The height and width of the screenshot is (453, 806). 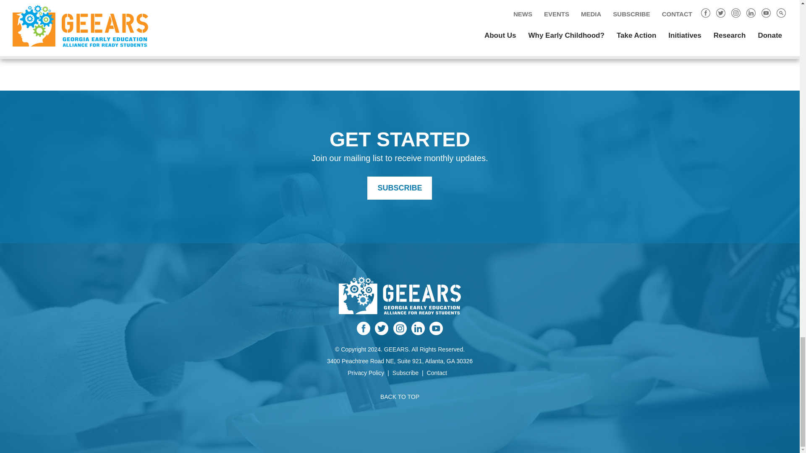 I want to click on GEEARS, so click(x=400, y=308).